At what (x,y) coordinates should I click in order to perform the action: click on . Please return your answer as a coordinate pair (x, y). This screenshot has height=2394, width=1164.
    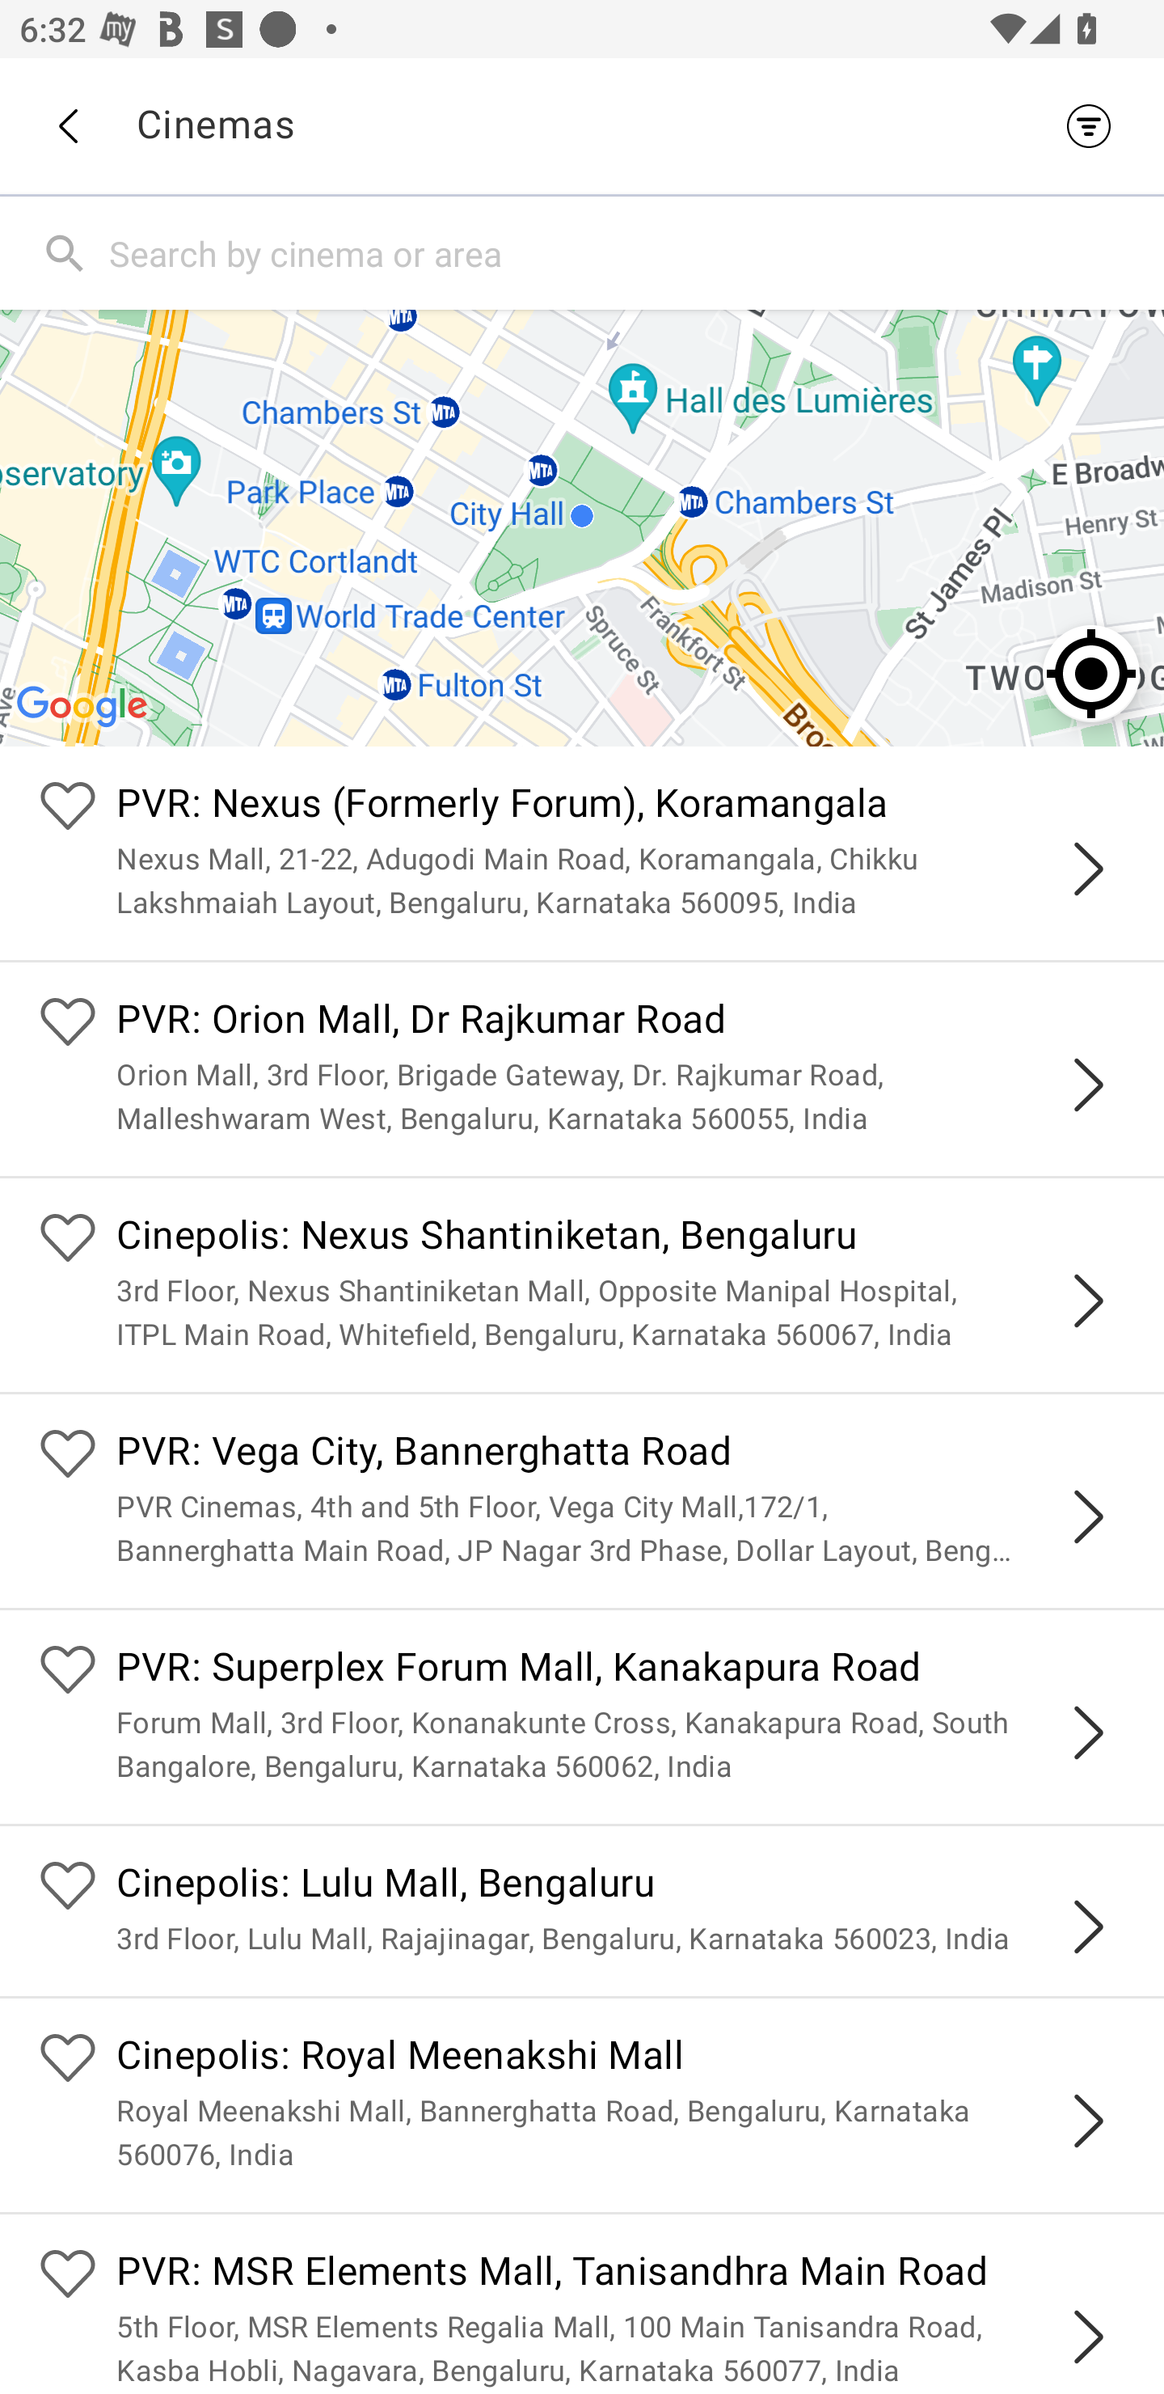
    Looking at the image, I should click on (1088, 2121).